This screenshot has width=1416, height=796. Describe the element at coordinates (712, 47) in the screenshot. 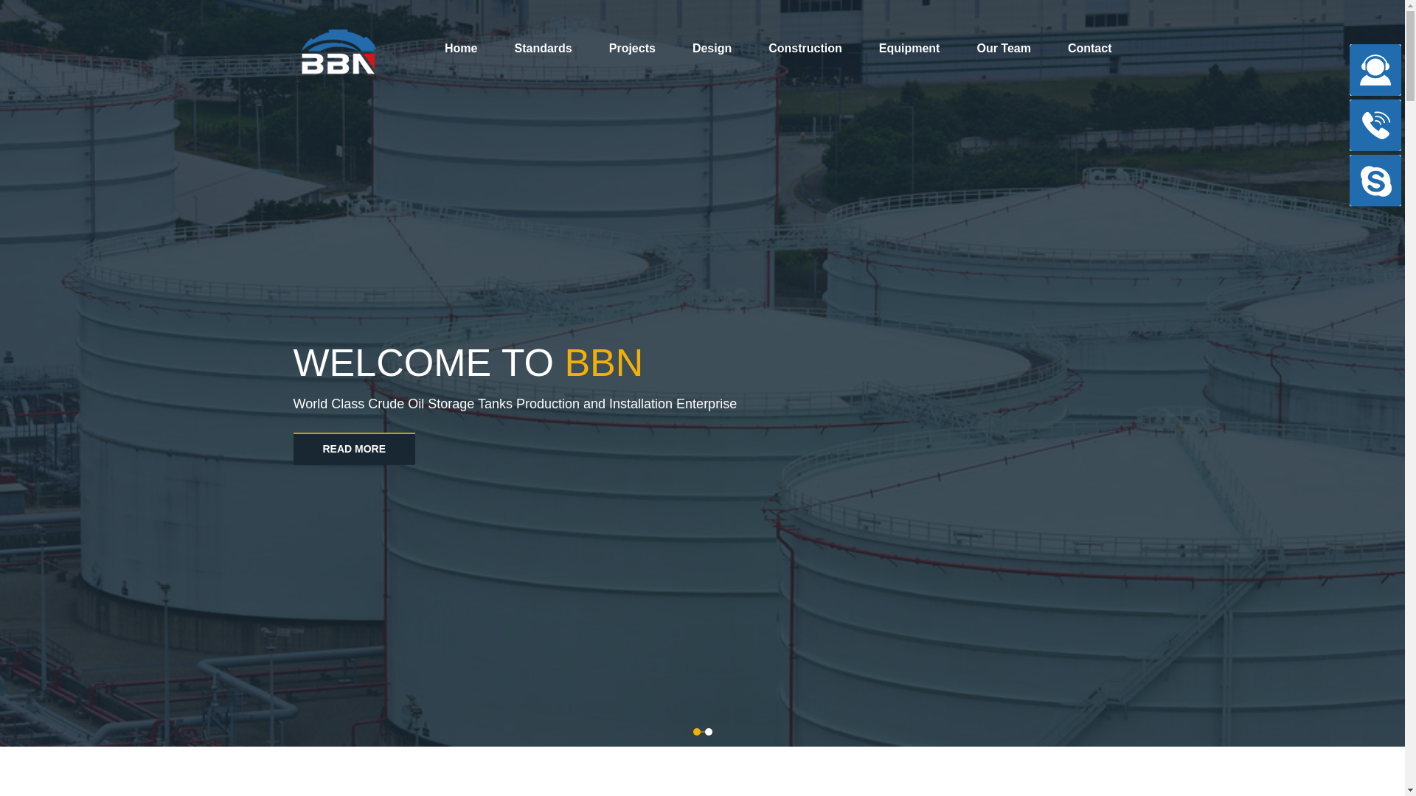

I see `Design` at that location.